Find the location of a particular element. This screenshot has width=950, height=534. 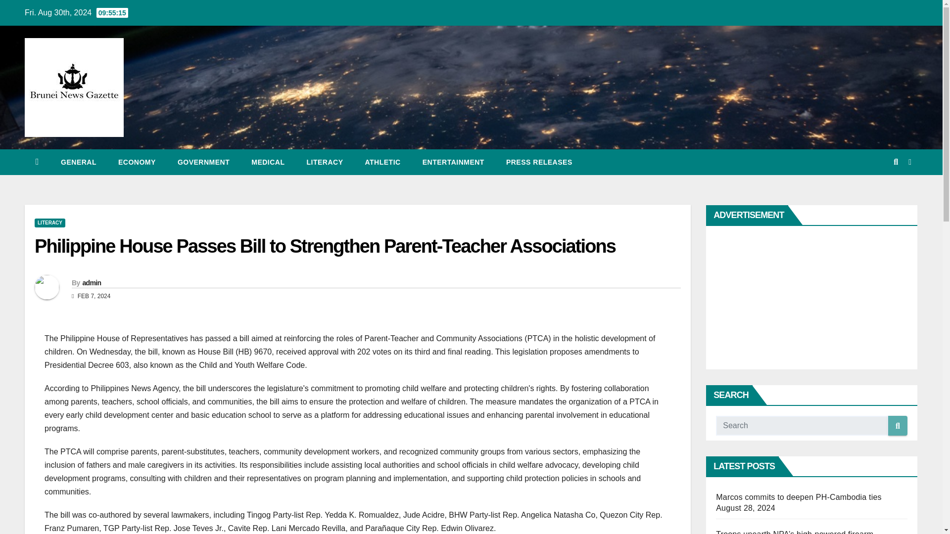

Advertisement is located at coordinates (803, 298).